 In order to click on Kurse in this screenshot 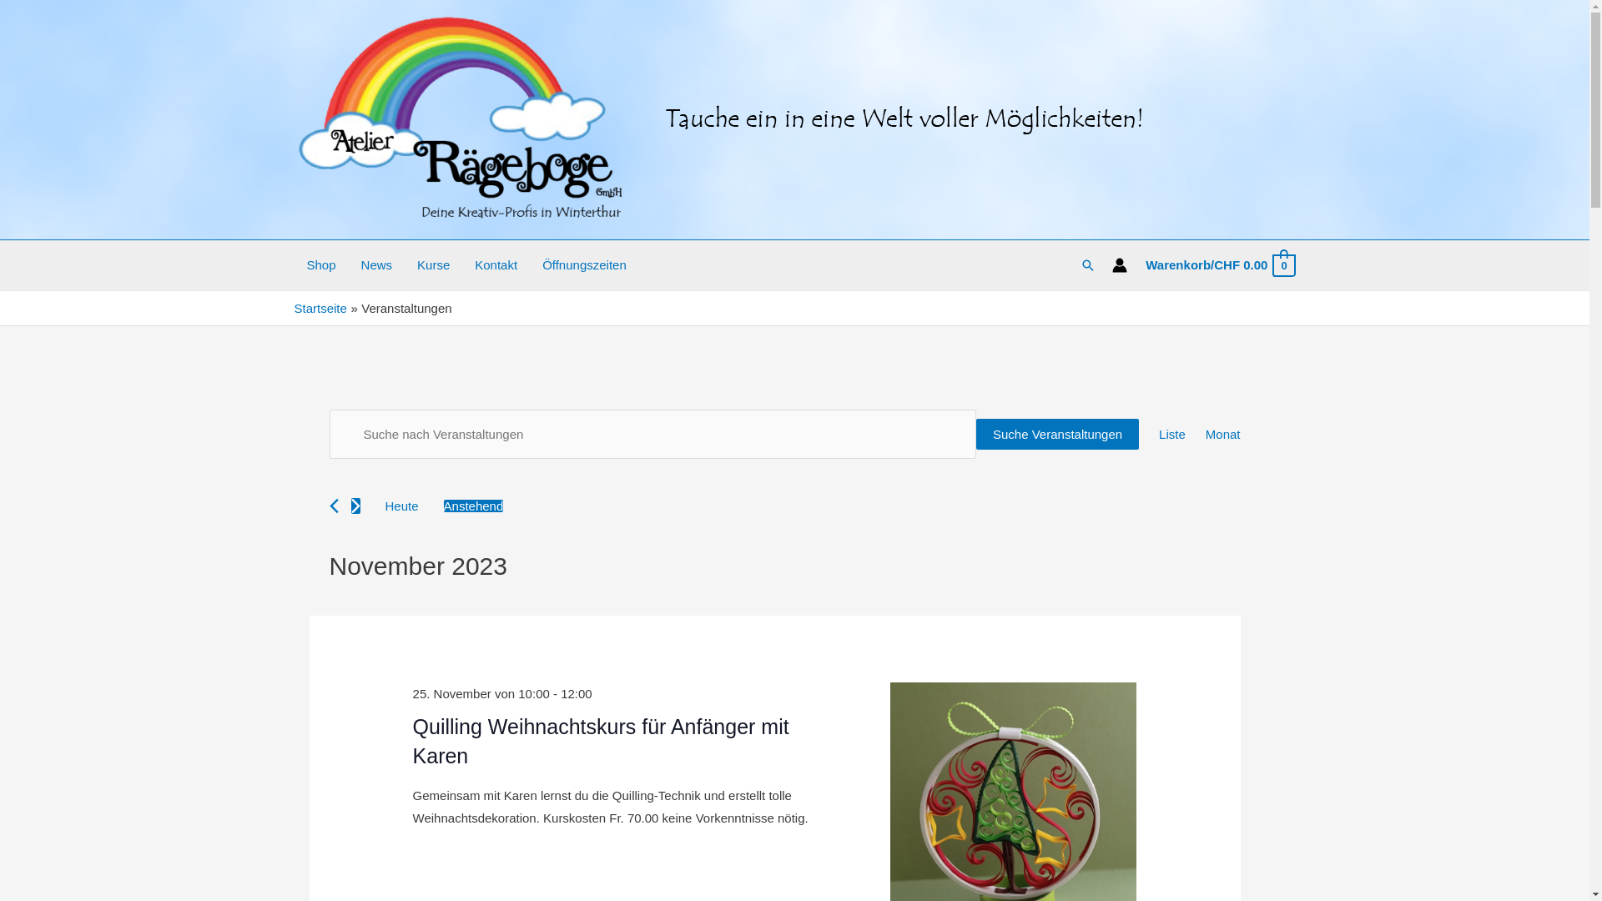, I will do `click(434, 265)`.